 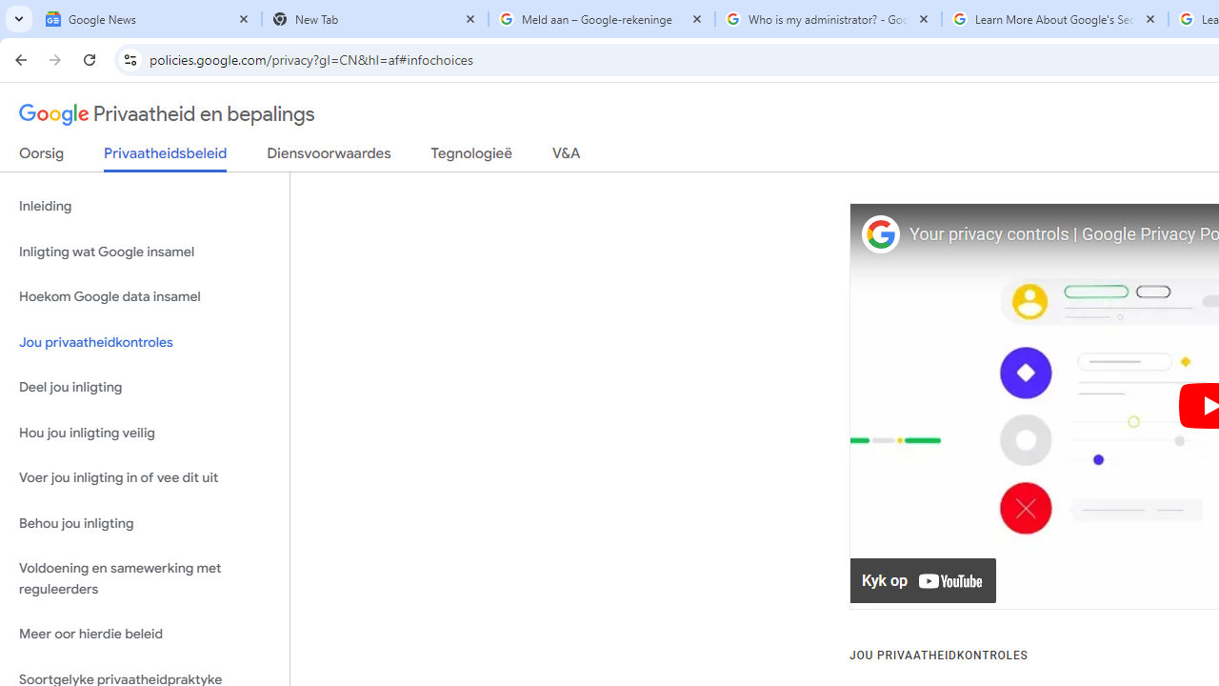 What do you see at coordinates (145, 388) in the screenshot?
I see `Deel jou inligting` at bounding box center [145, 388].